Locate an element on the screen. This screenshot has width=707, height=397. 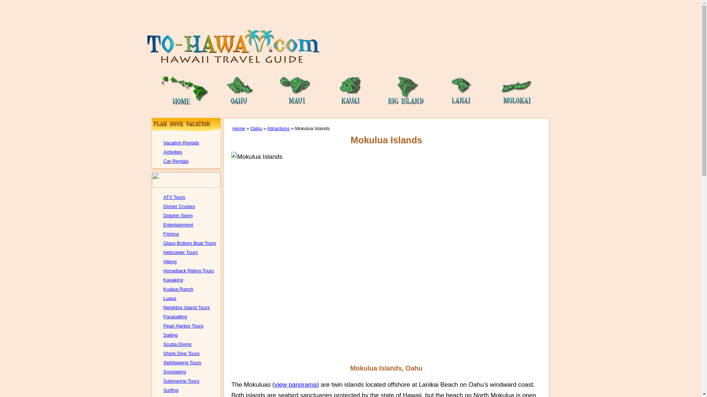
Dinner Cruises is located at coordinates (179, 207).